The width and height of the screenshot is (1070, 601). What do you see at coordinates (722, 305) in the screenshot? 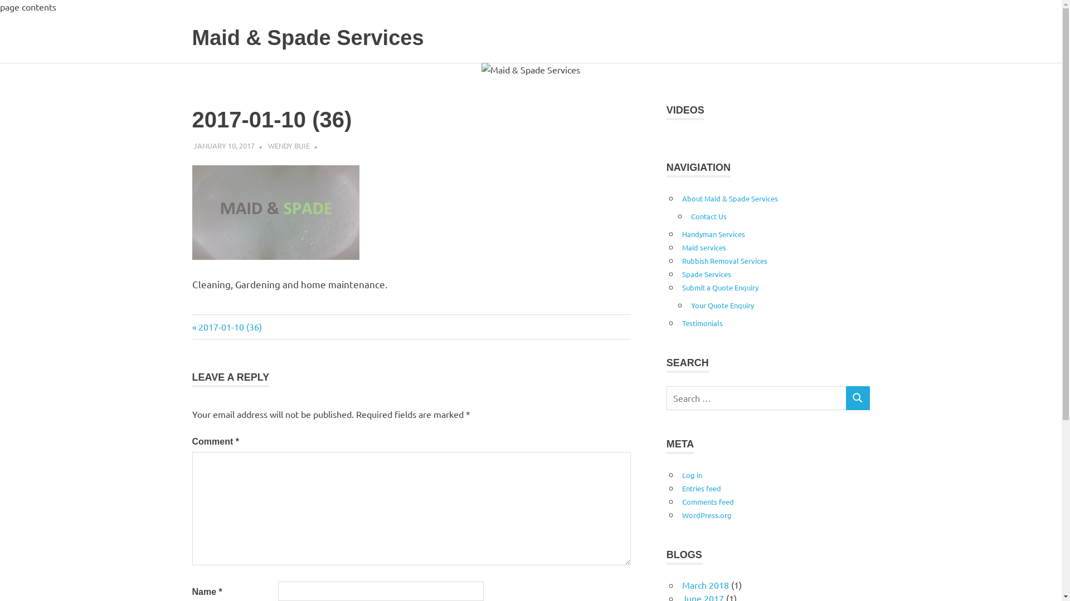
I see `Your Quote Enquiry` at bounding box center [722, 305].